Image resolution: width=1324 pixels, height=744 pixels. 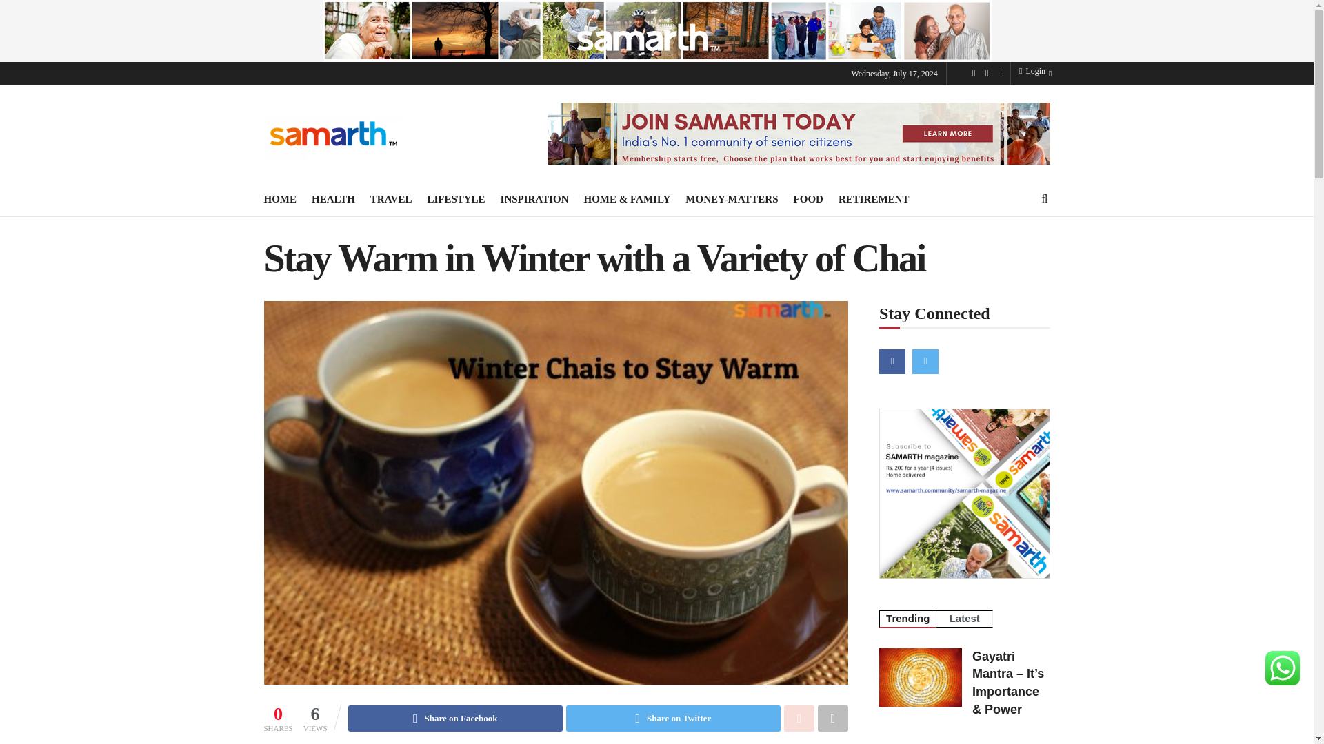 I want to click on HOME, so click(x=280, y=198).